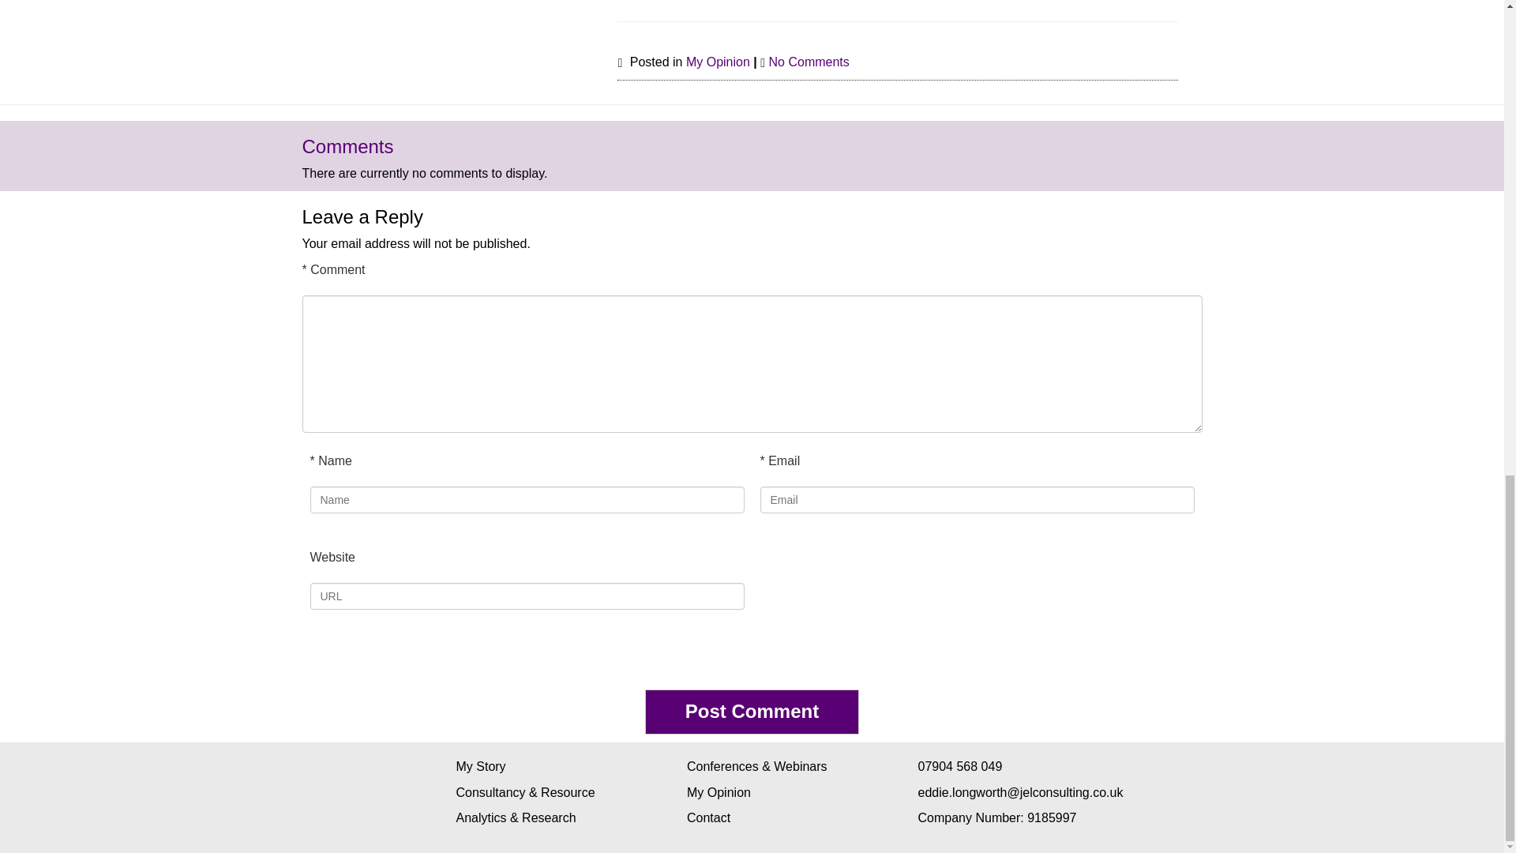  Describe the element at coordinates (481, 766) in the screenshot. I see `My Story` at that location.